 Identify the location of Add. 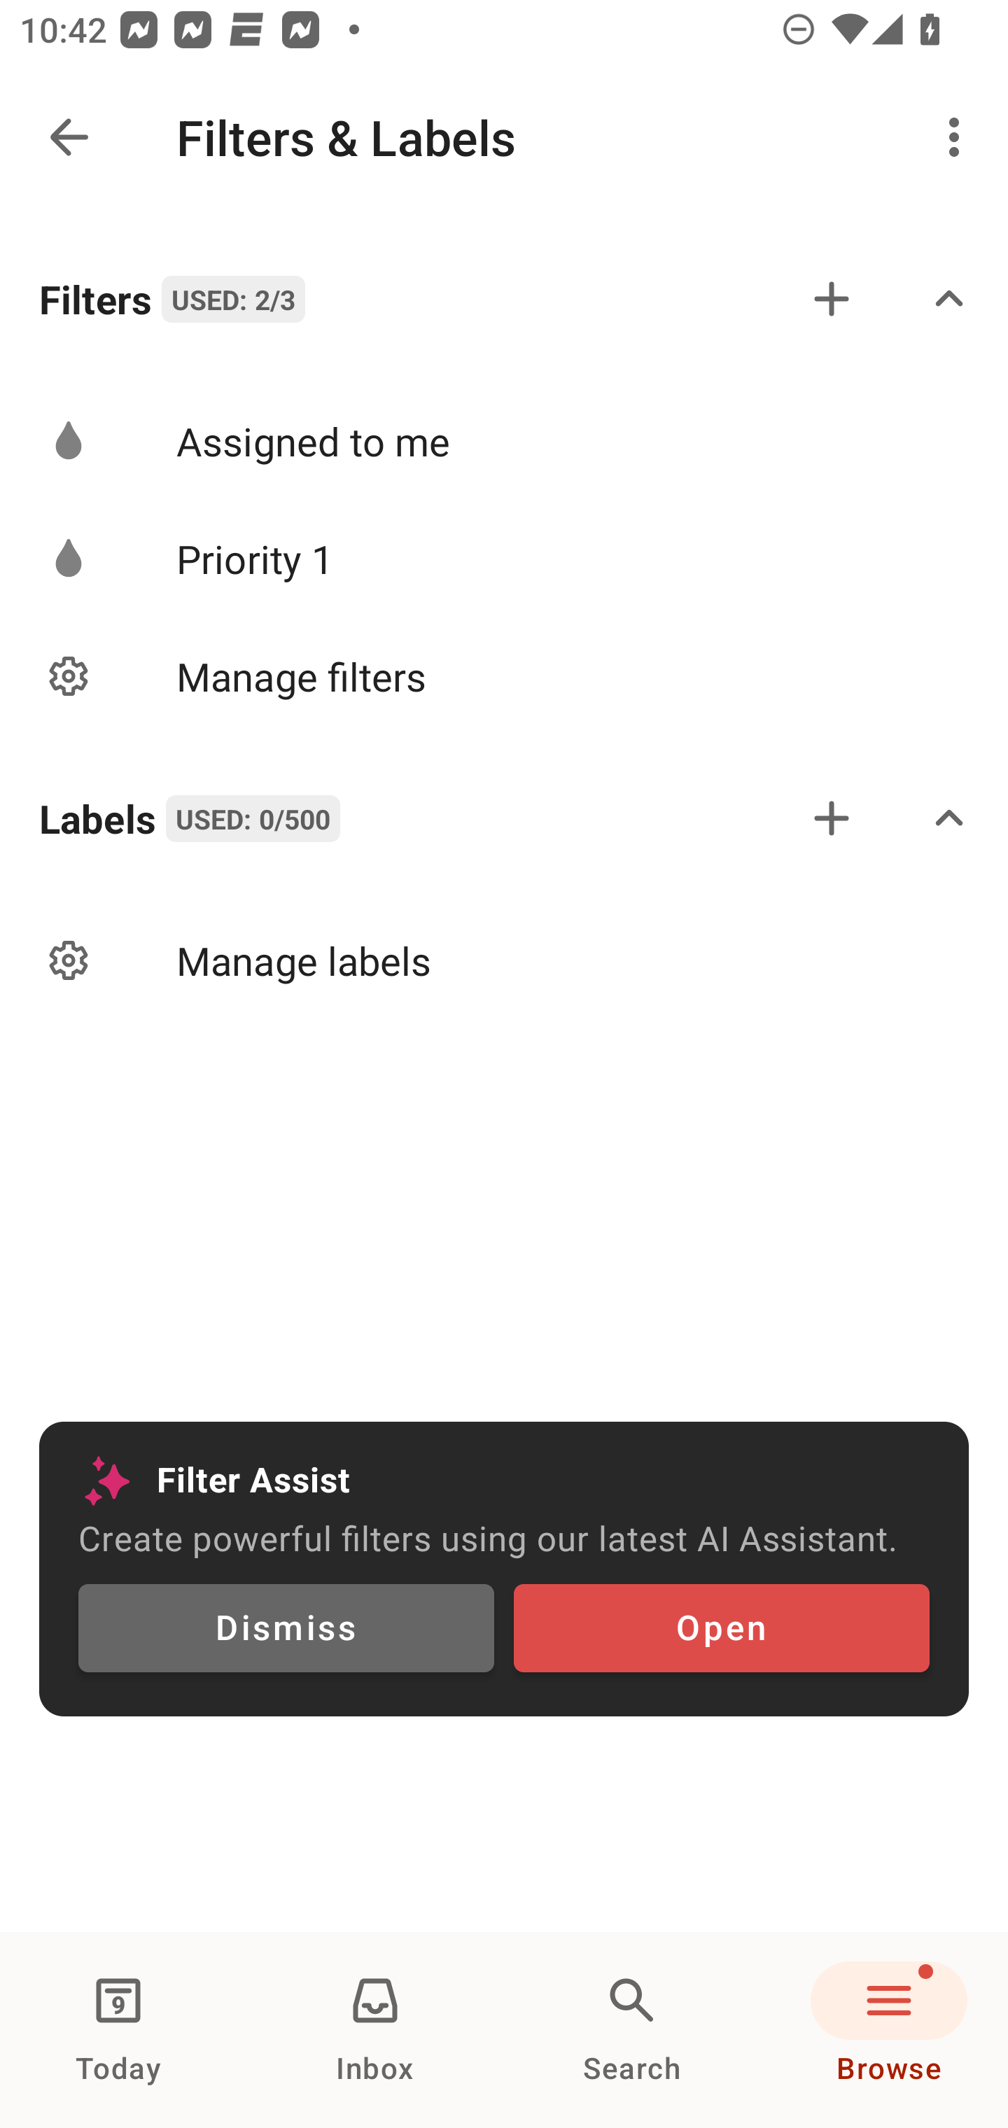
(832, 818).